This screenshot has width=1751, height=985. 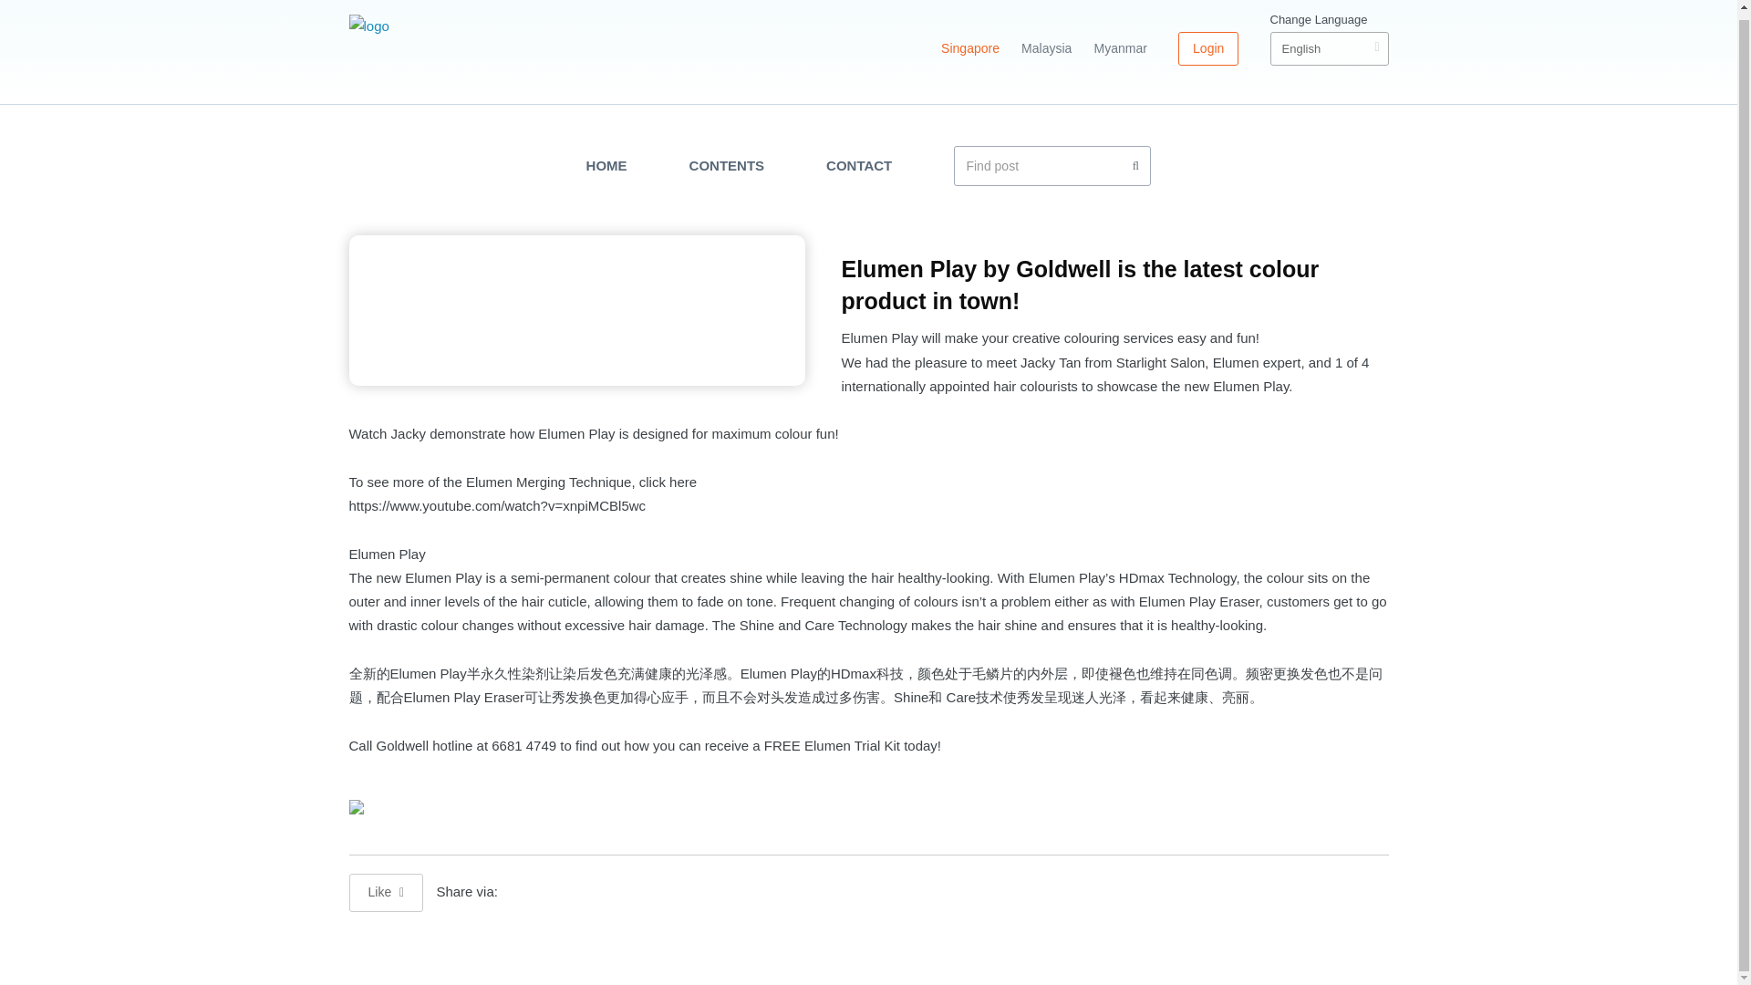 What do you see at coordinates (728, 166) in the screenshot?
I see `CONTENTS` at bounding box center [728, 166].